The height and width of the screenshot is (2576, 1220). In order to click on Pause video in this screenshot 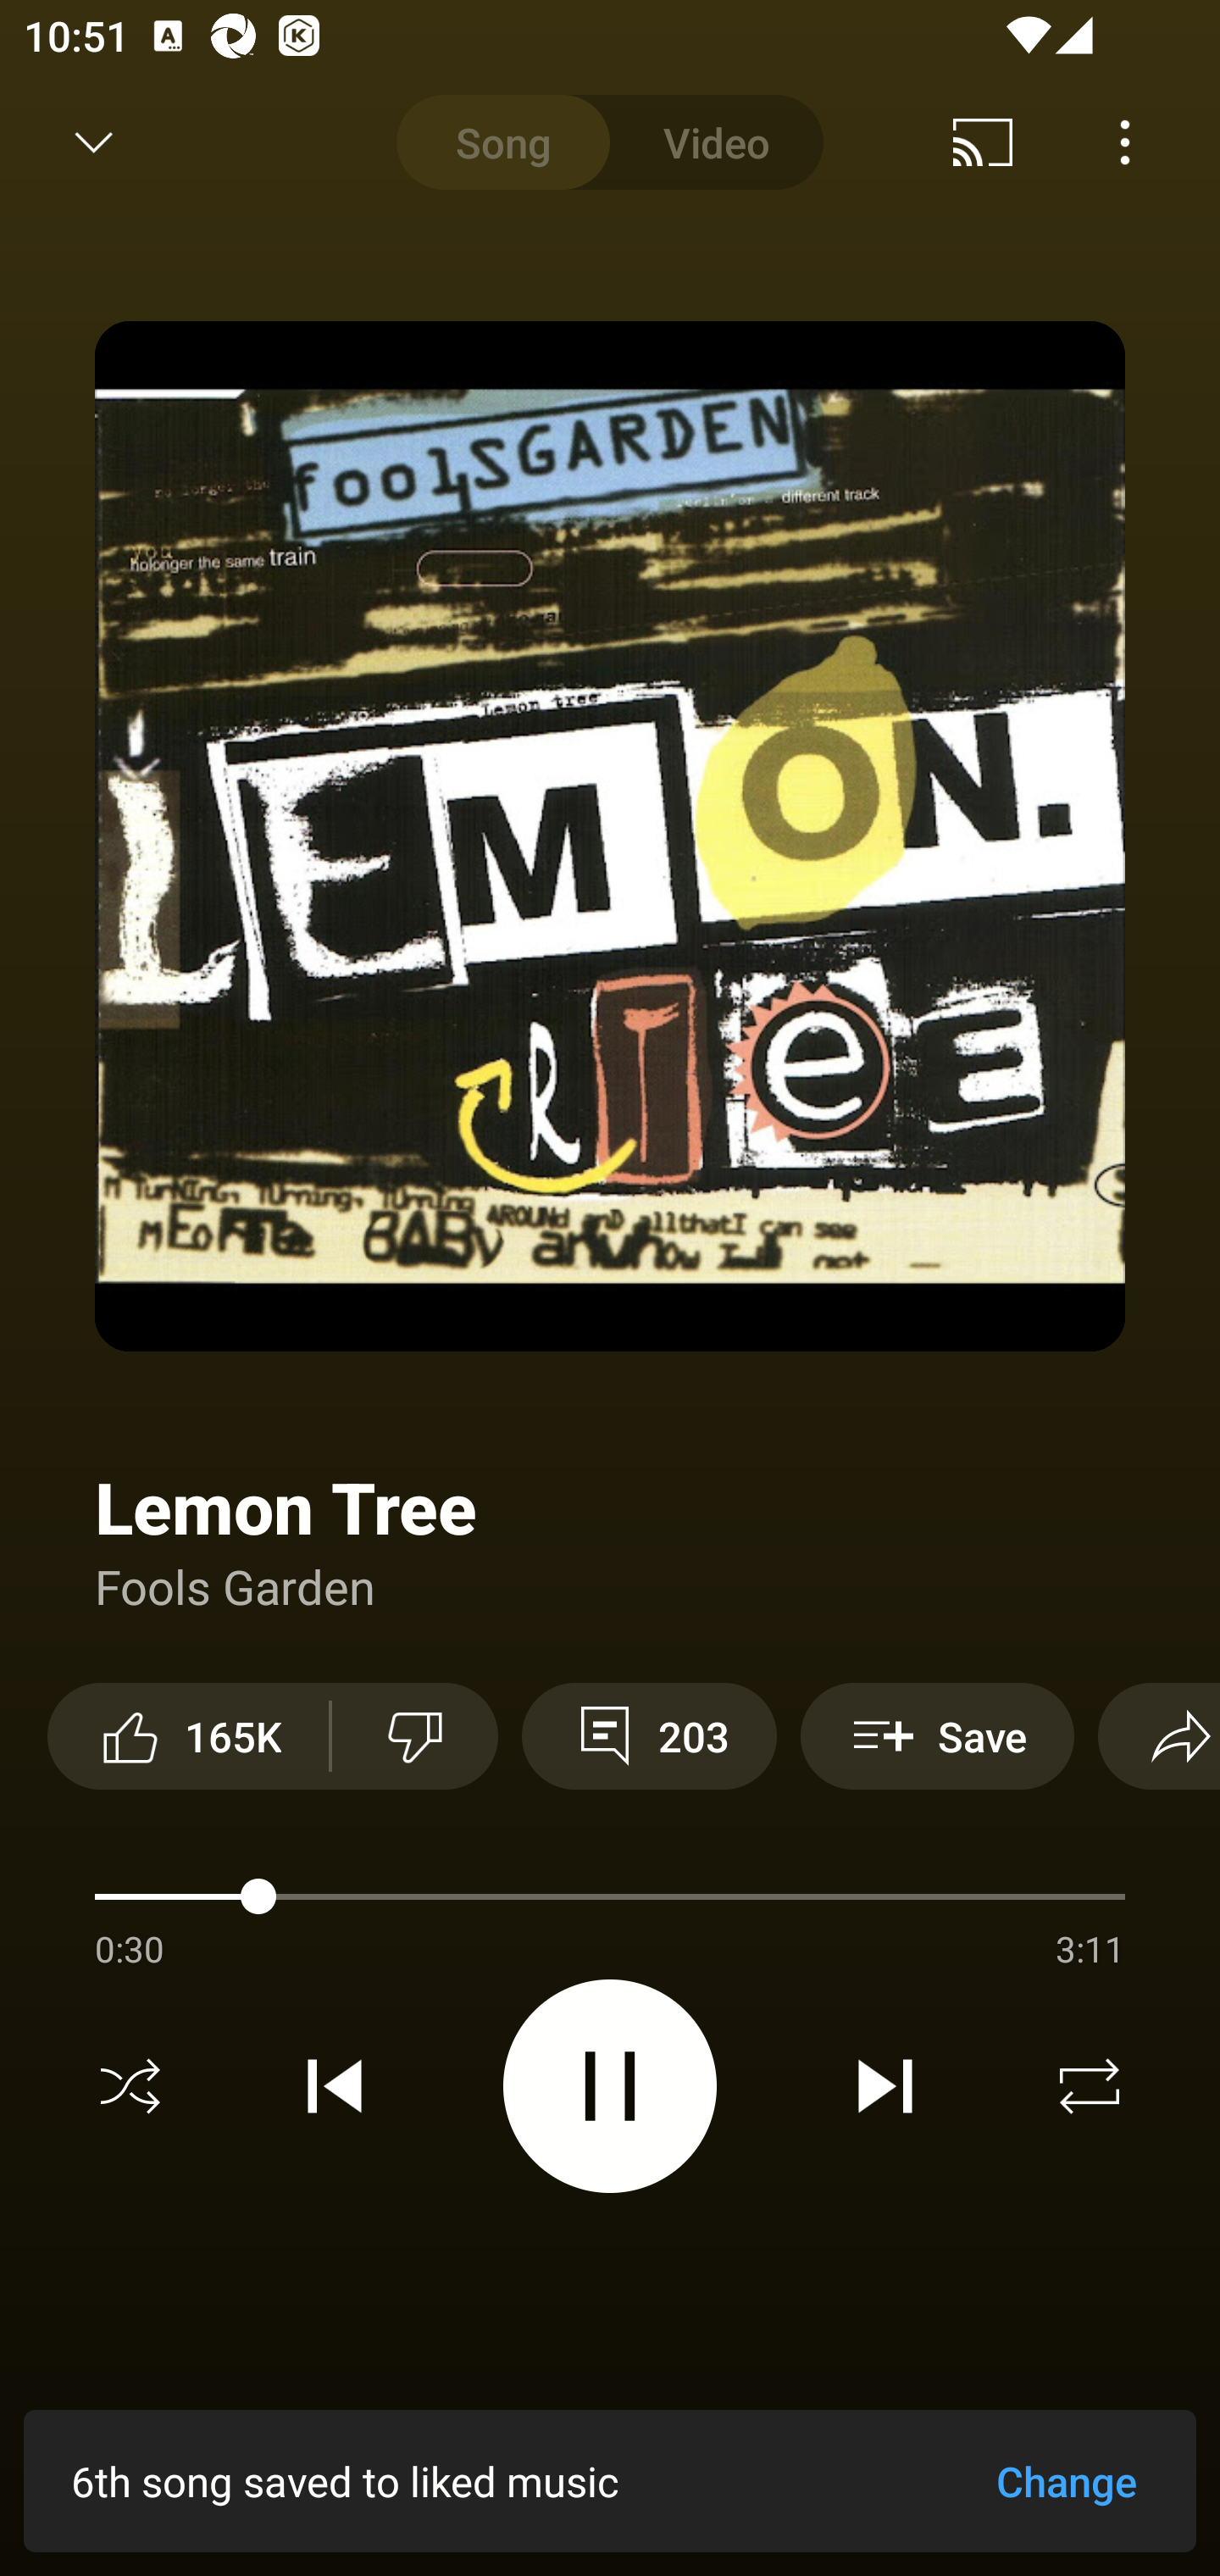, I will do `click(610, 2085)`.